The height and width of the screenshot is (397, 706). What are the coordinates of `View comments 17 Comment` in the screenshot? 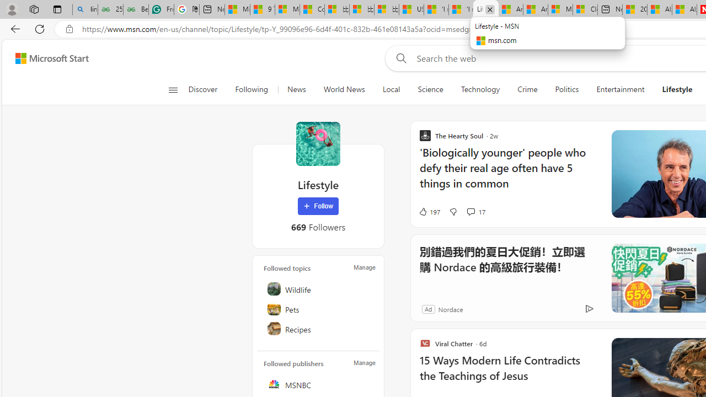 It's located at (475, 212).